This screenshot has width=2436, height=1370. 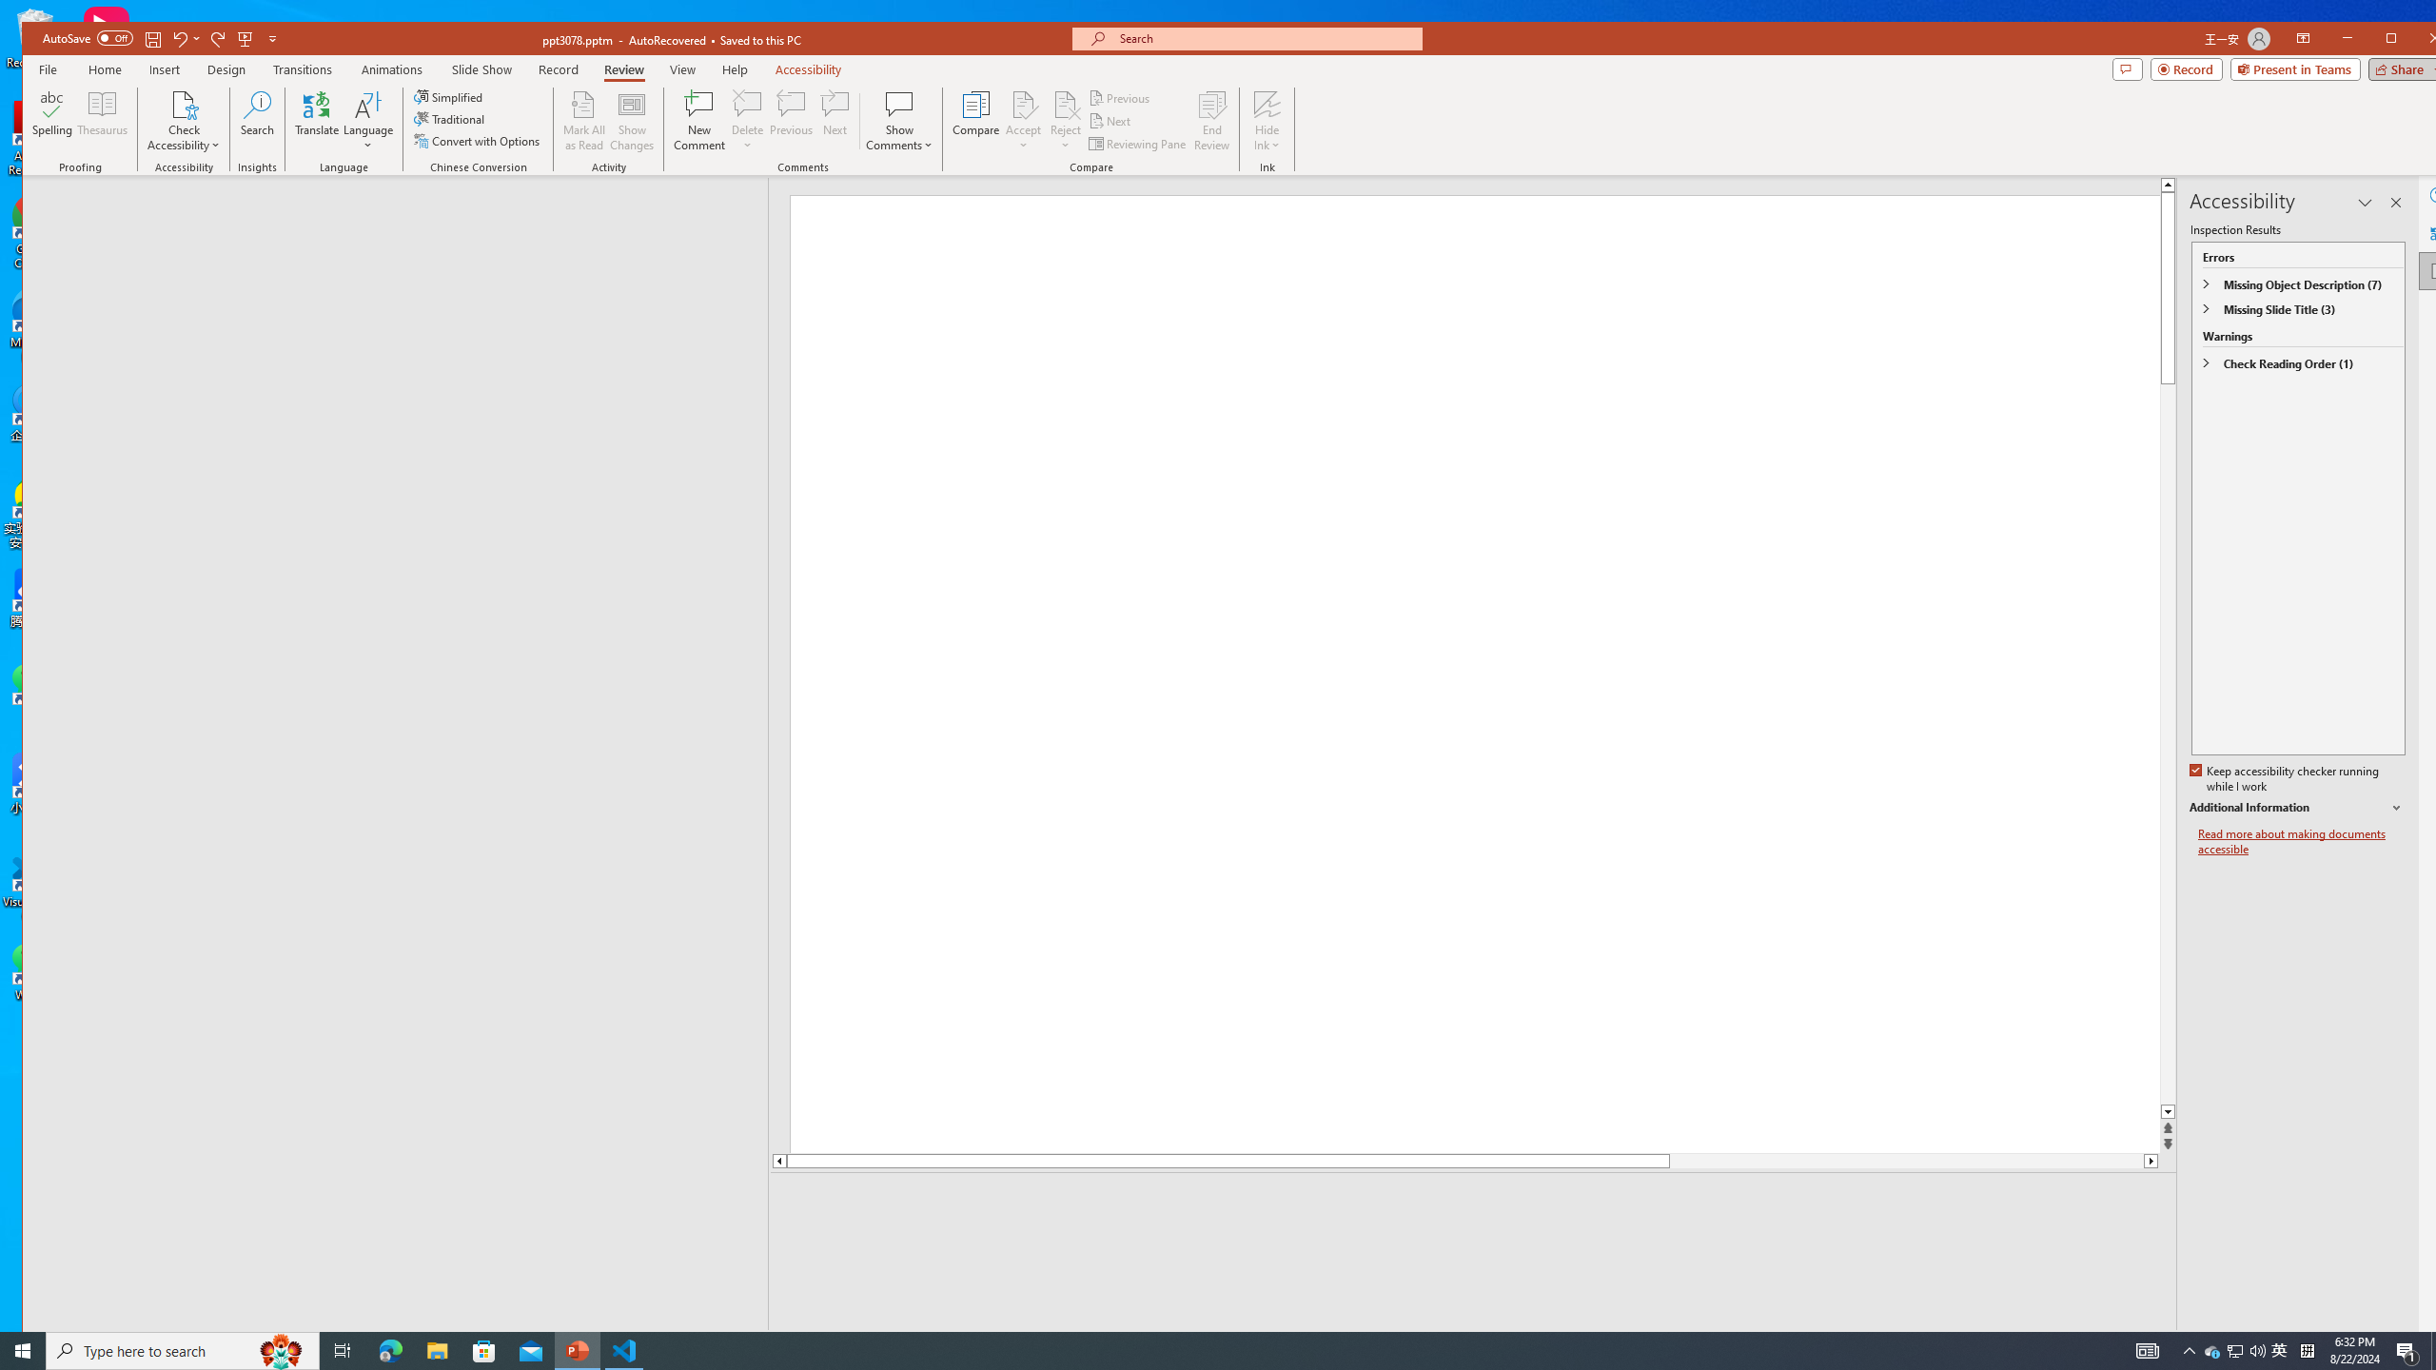 I want to click on Next, so click(x=1111, y=122).